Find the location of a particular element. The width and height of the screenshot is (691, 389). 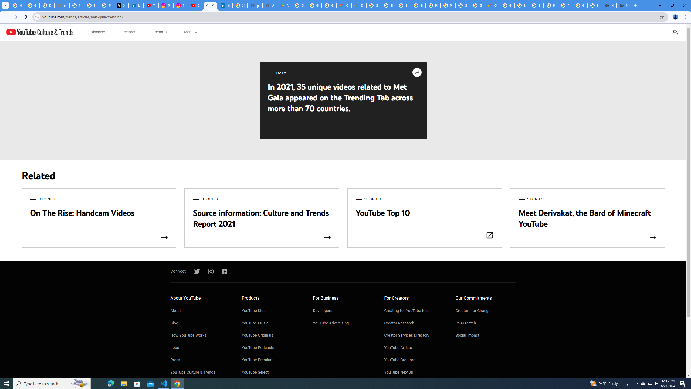

User Details is located at coordinates (270, 5).